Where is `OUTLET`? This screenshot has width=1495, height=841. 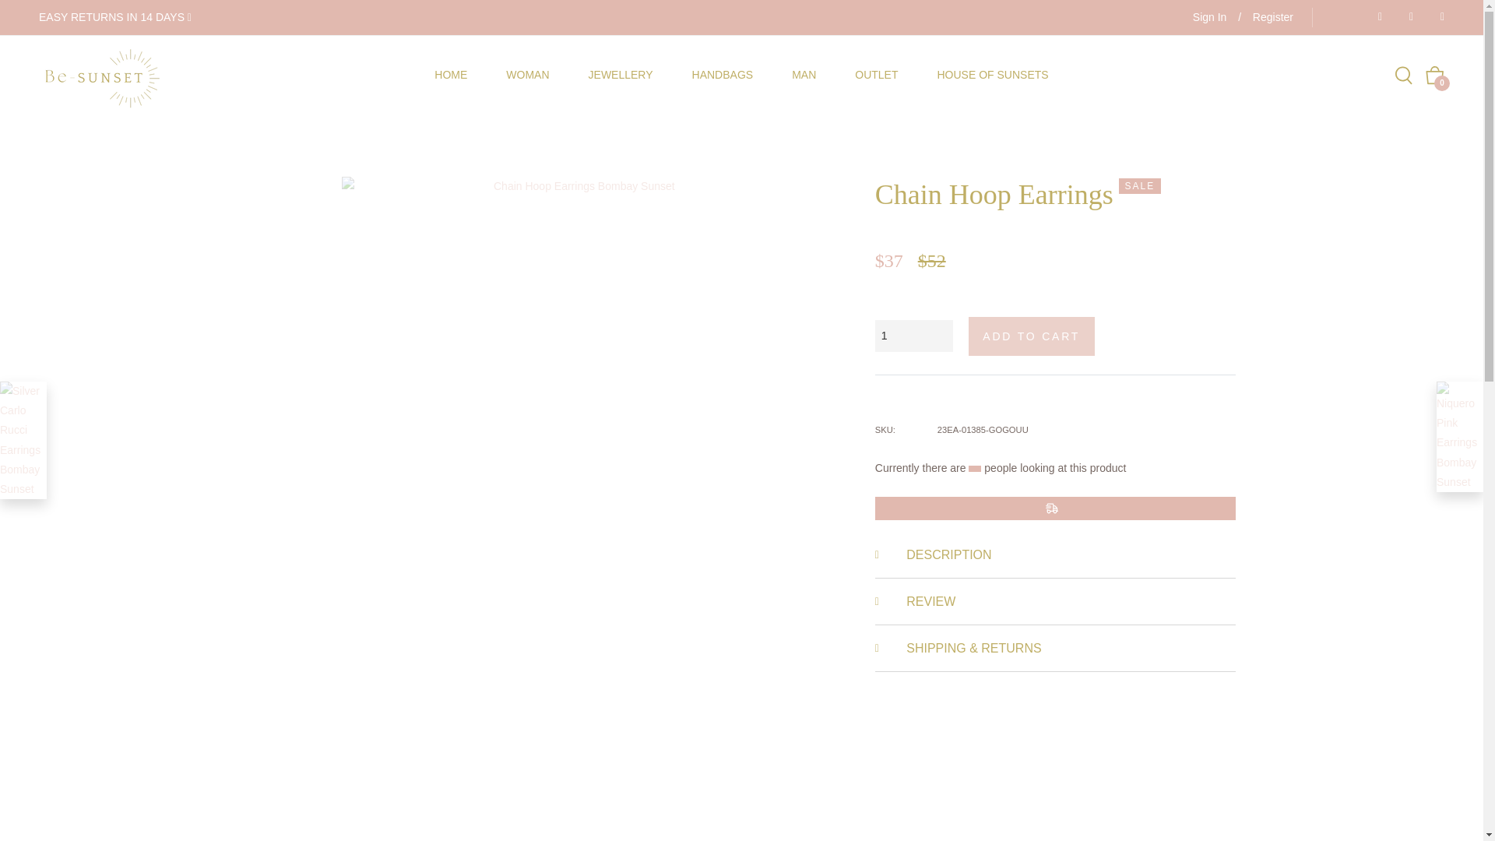 OUTLET is located at coordinates (877, 75).